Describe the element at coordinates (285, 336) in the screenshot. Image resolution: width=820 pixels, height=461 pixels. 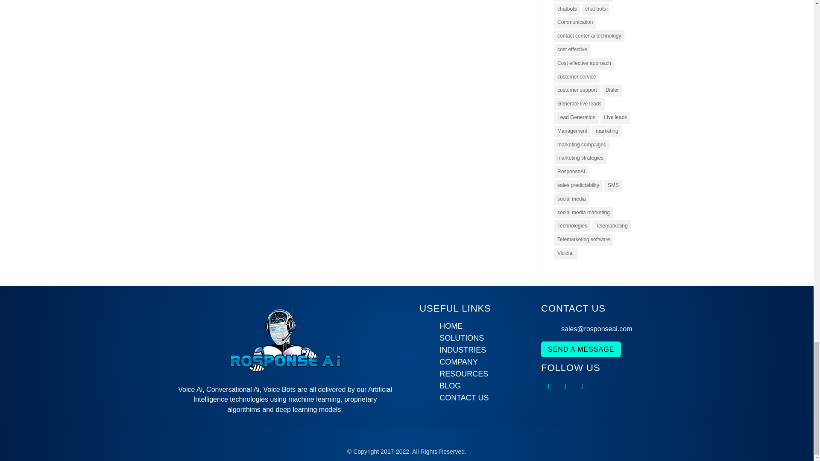
I see `fot-logo` at that location.